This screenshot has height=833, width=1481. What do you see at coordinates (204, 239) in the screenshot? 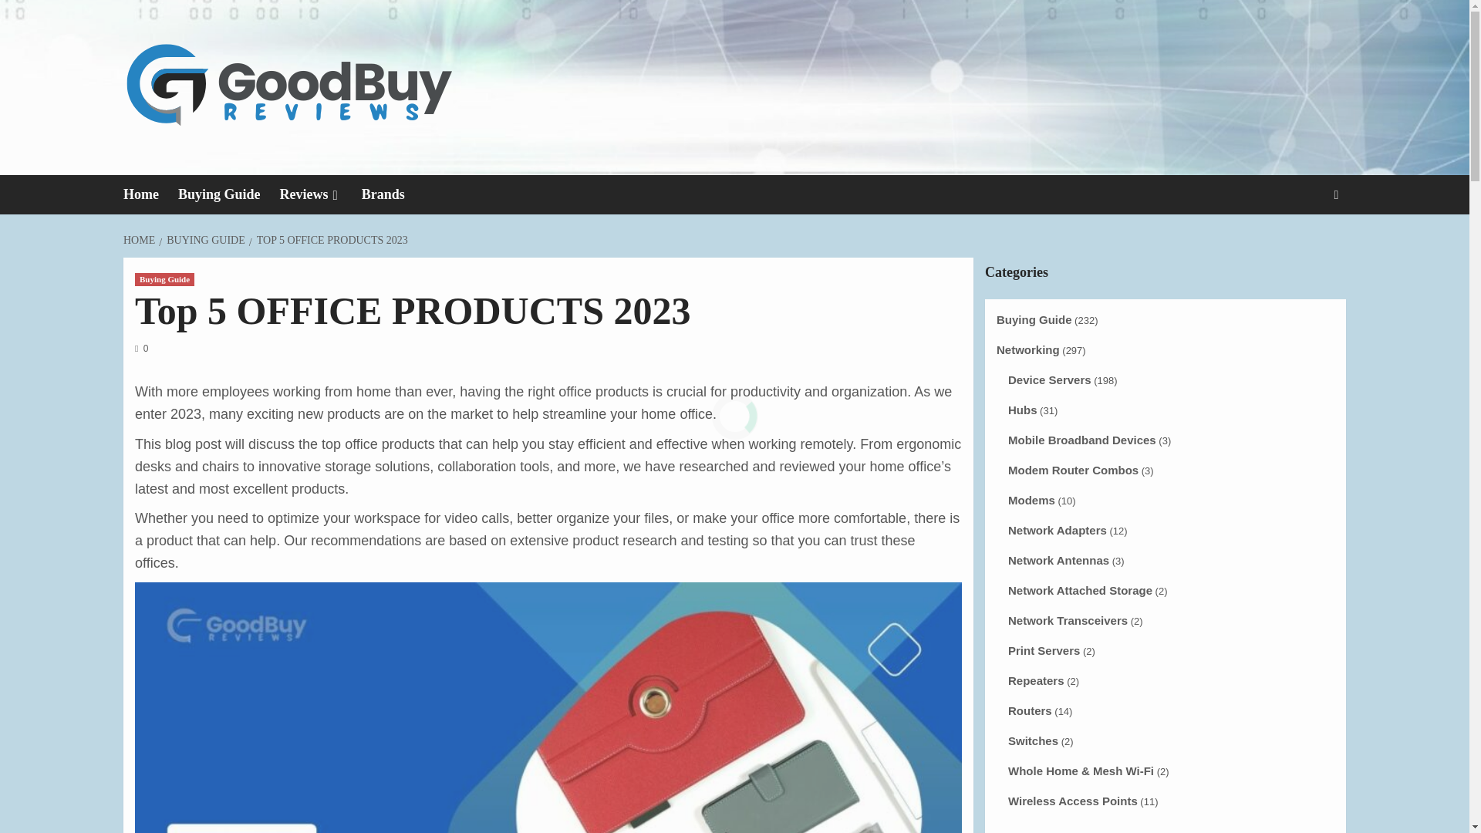
I see `BUYING GUIDE` at bounding box center [204, 239].